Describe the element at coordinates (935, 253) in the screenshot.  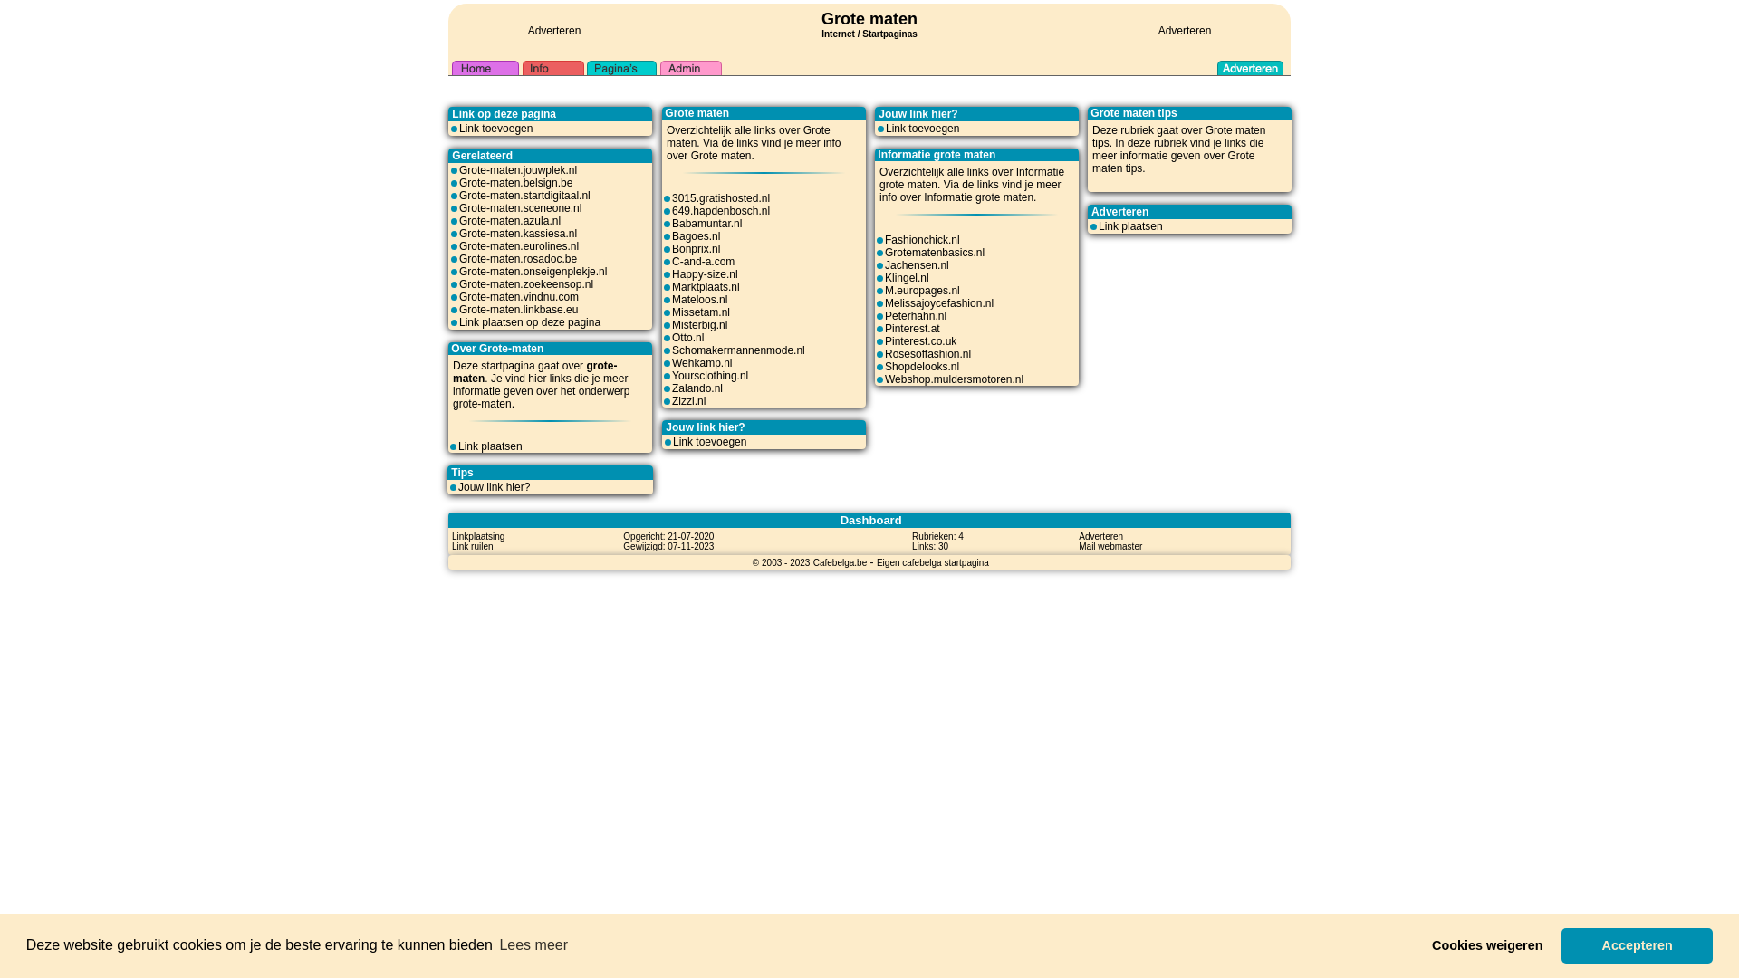
I see `Grotematenbasics.nl` at that location.